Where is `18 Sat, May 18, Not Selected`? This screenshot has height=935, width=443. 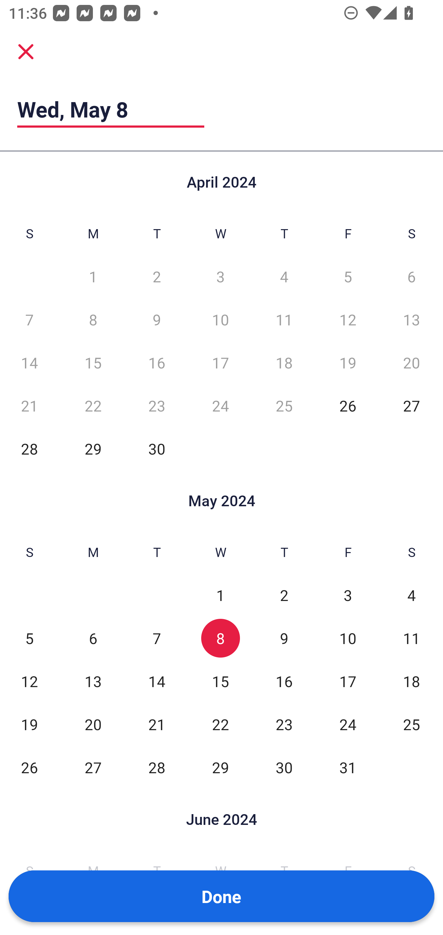 18 Sat, May 18, Not Selected is located at coordinates (412, 682).